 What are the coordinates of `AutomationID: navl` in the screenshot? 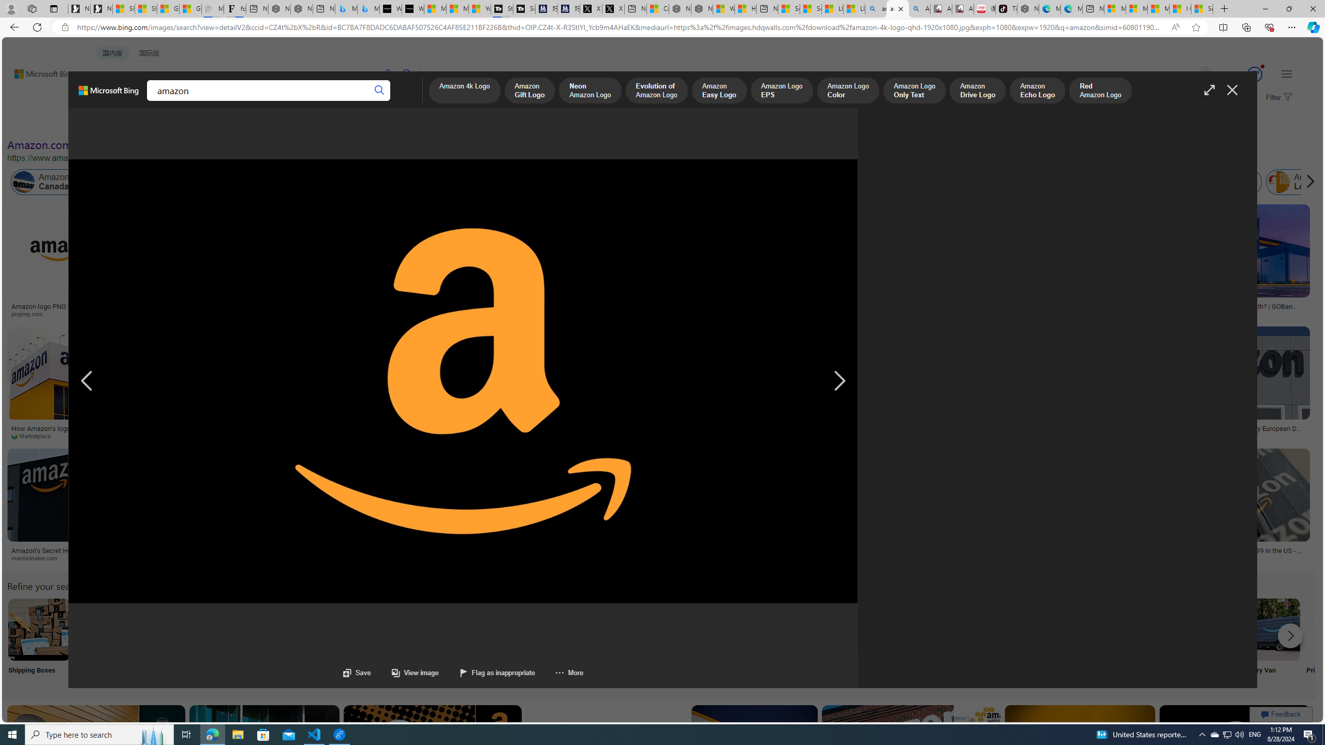 It's located at (86, 381).